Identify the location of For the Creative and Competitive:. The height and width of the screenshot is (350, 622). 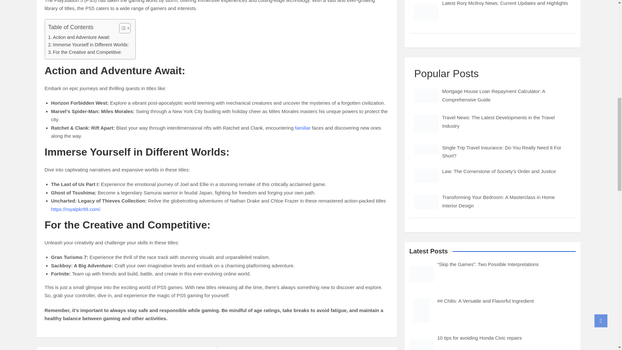
(85, 52).